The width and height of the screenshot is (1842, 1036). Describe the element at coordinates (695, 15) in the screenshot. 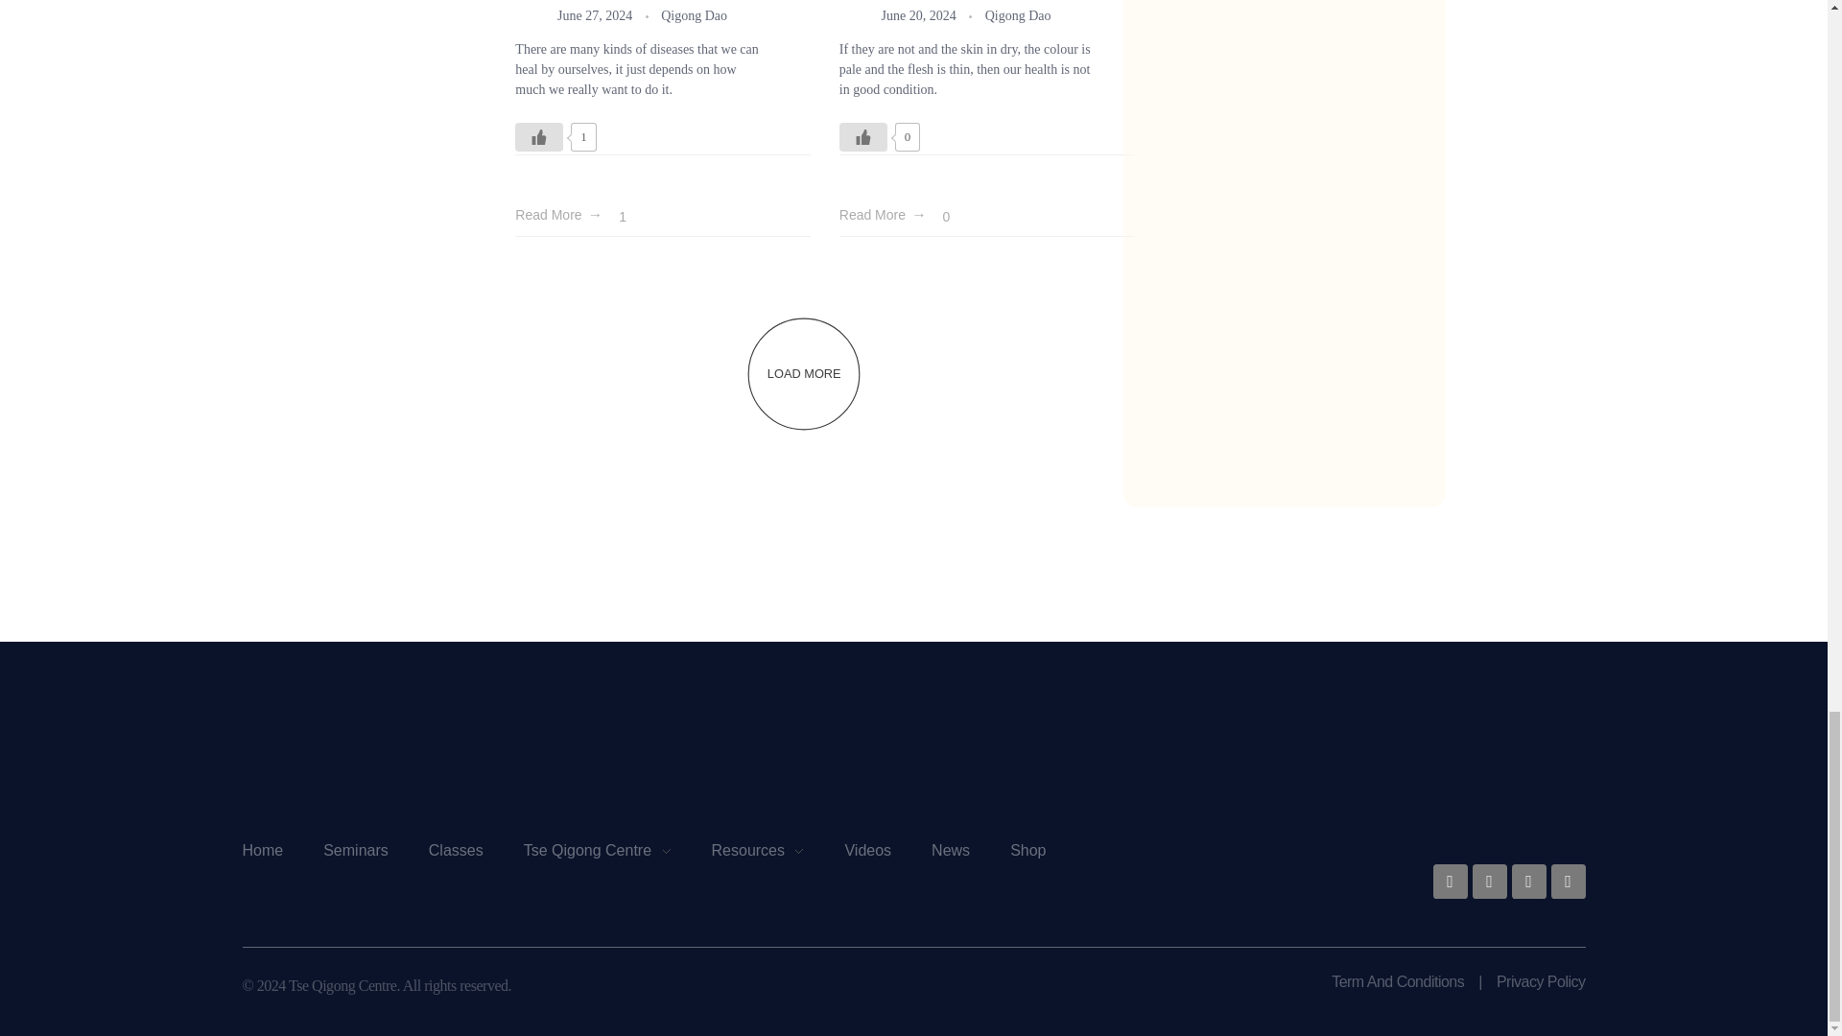

I see `View all posts in Qigong Dao` at that location.